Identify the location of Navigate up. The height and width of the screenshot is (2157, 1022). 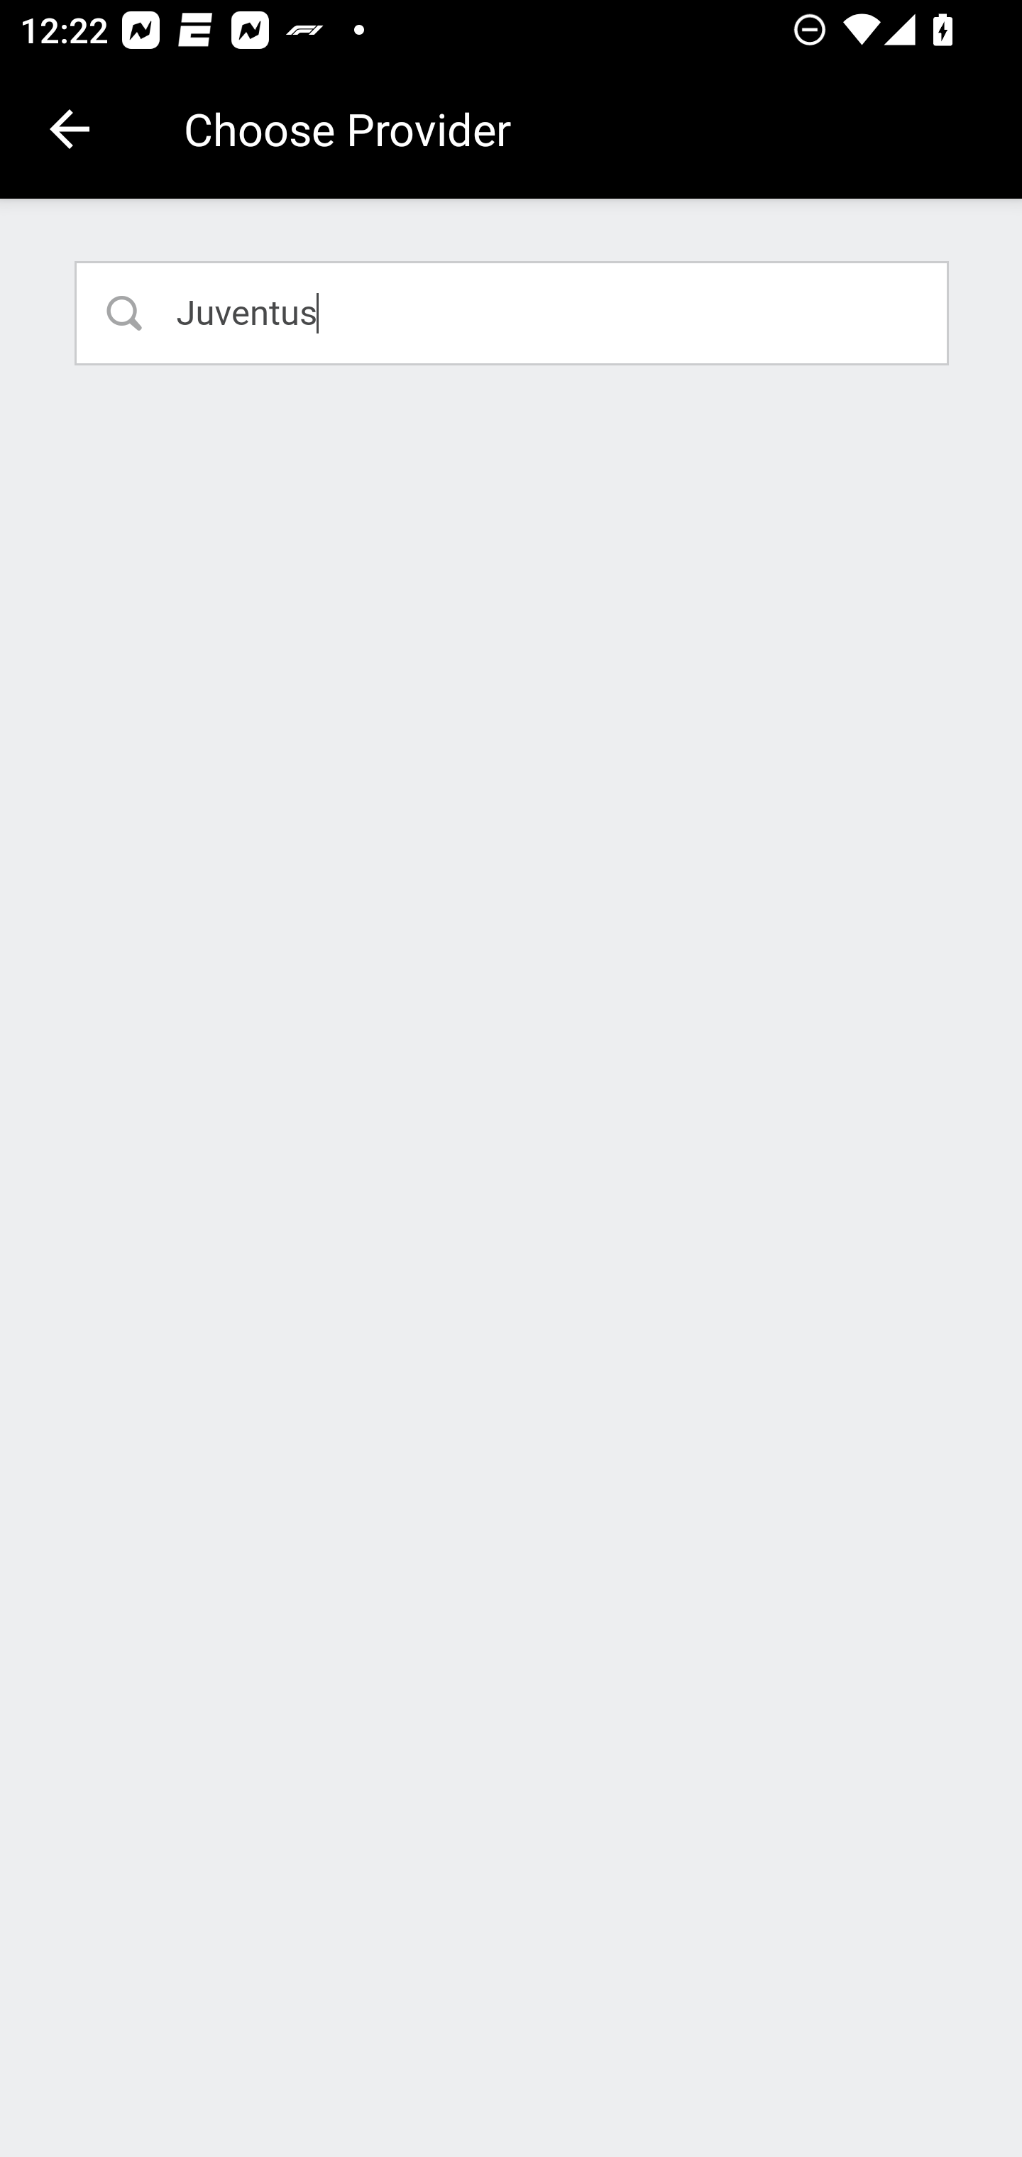
(70, 129).